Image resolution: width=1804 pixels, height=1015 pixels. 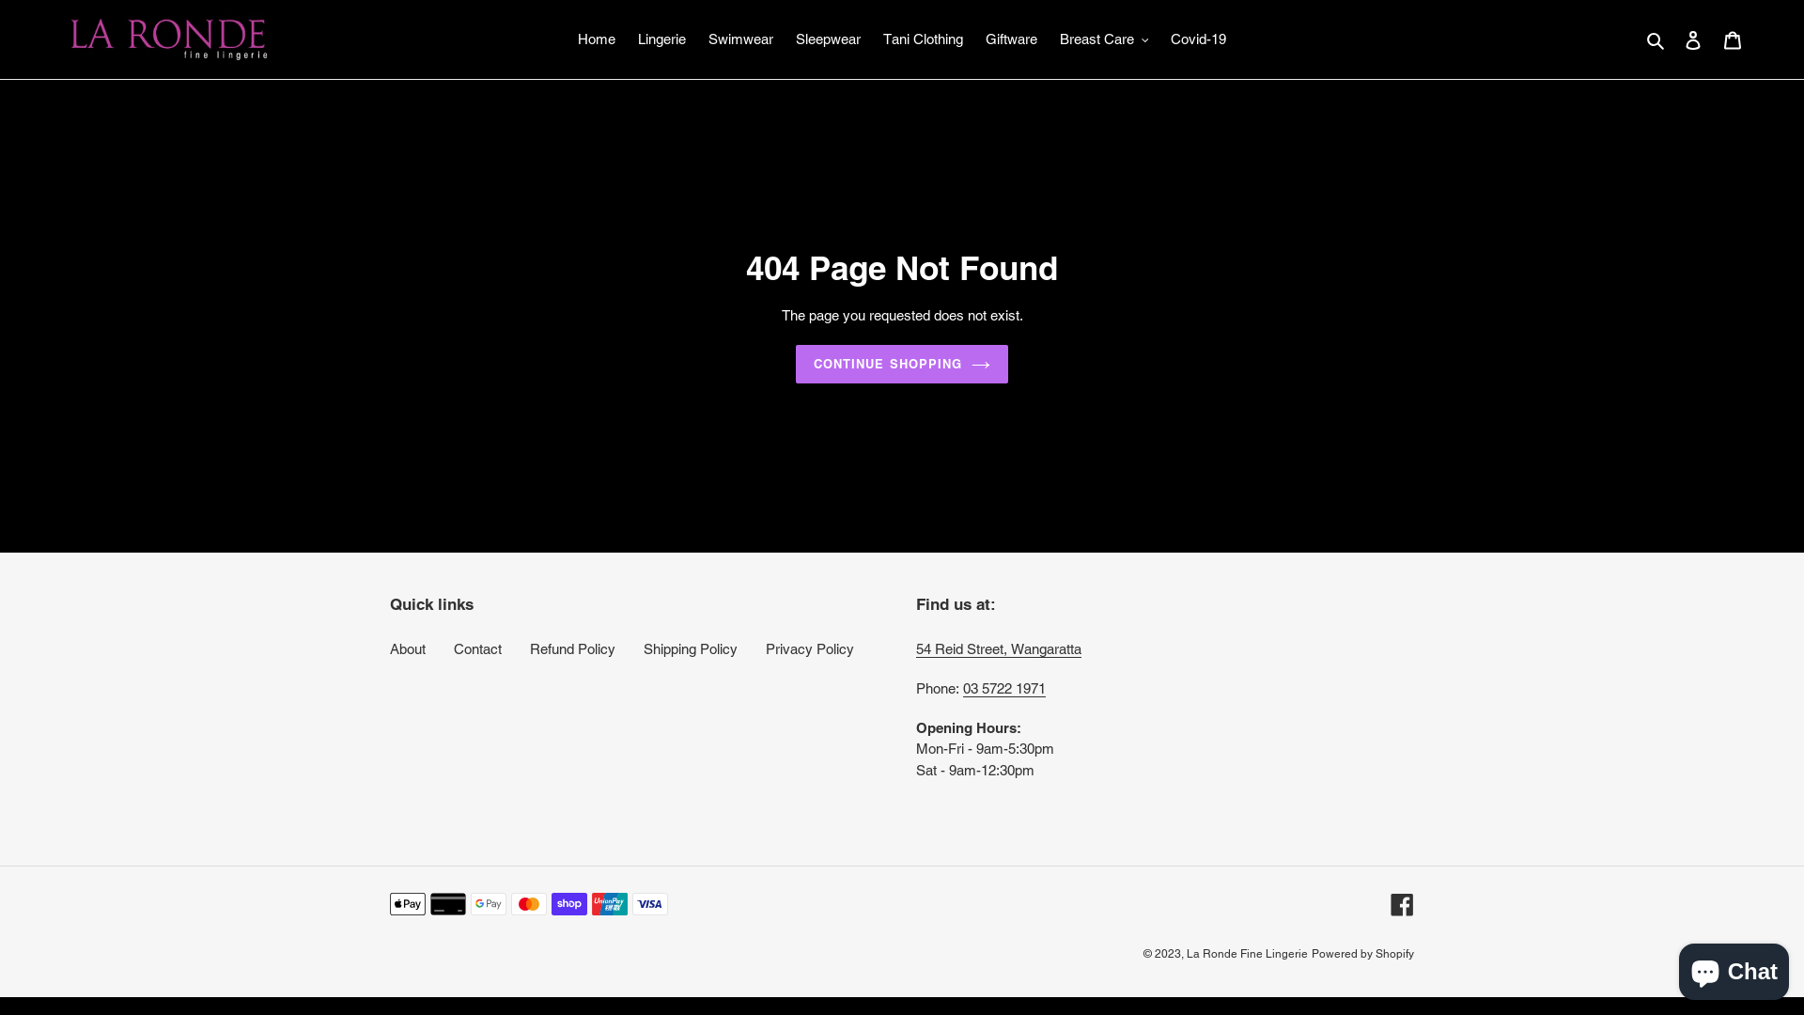 I want to click on Privacy Policy, so click(x=810, y=648).